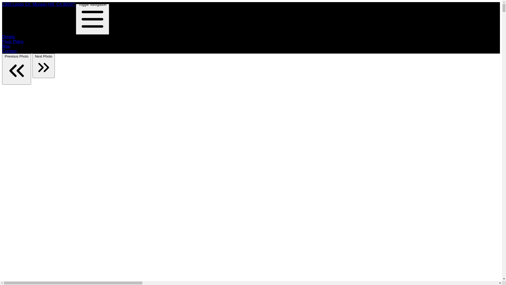 This screenshot has width=506, height=285. What do you see at coordinates (8, 37) in the screenshot?
I see `Details` at bounding box center [8, 37].